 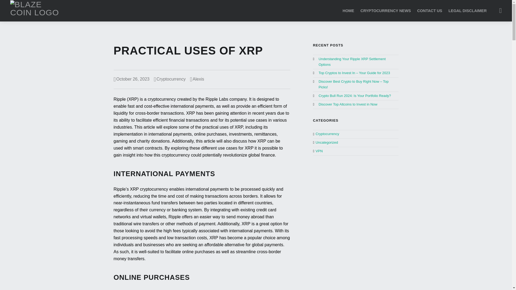 I want to click on Uncategorized, so click(x=327, y=142).